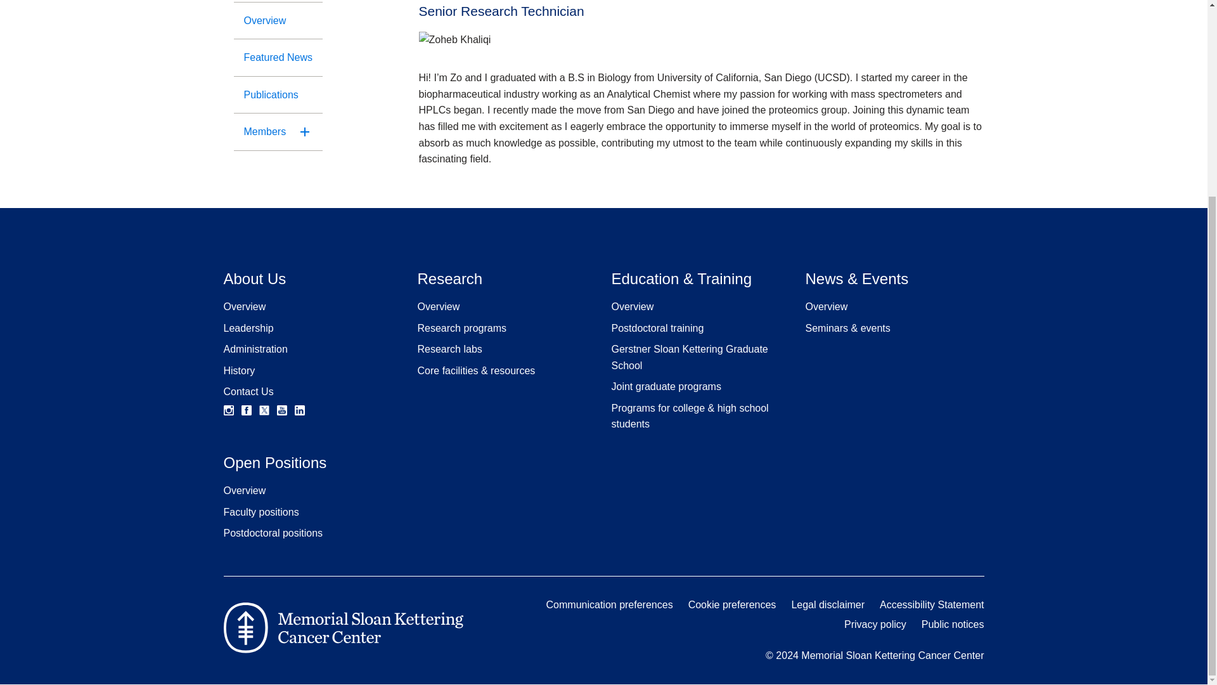  What do you see at coordinates (278, 20) in the screenshot?
I see `Overview` at bounding box center [278, 20].